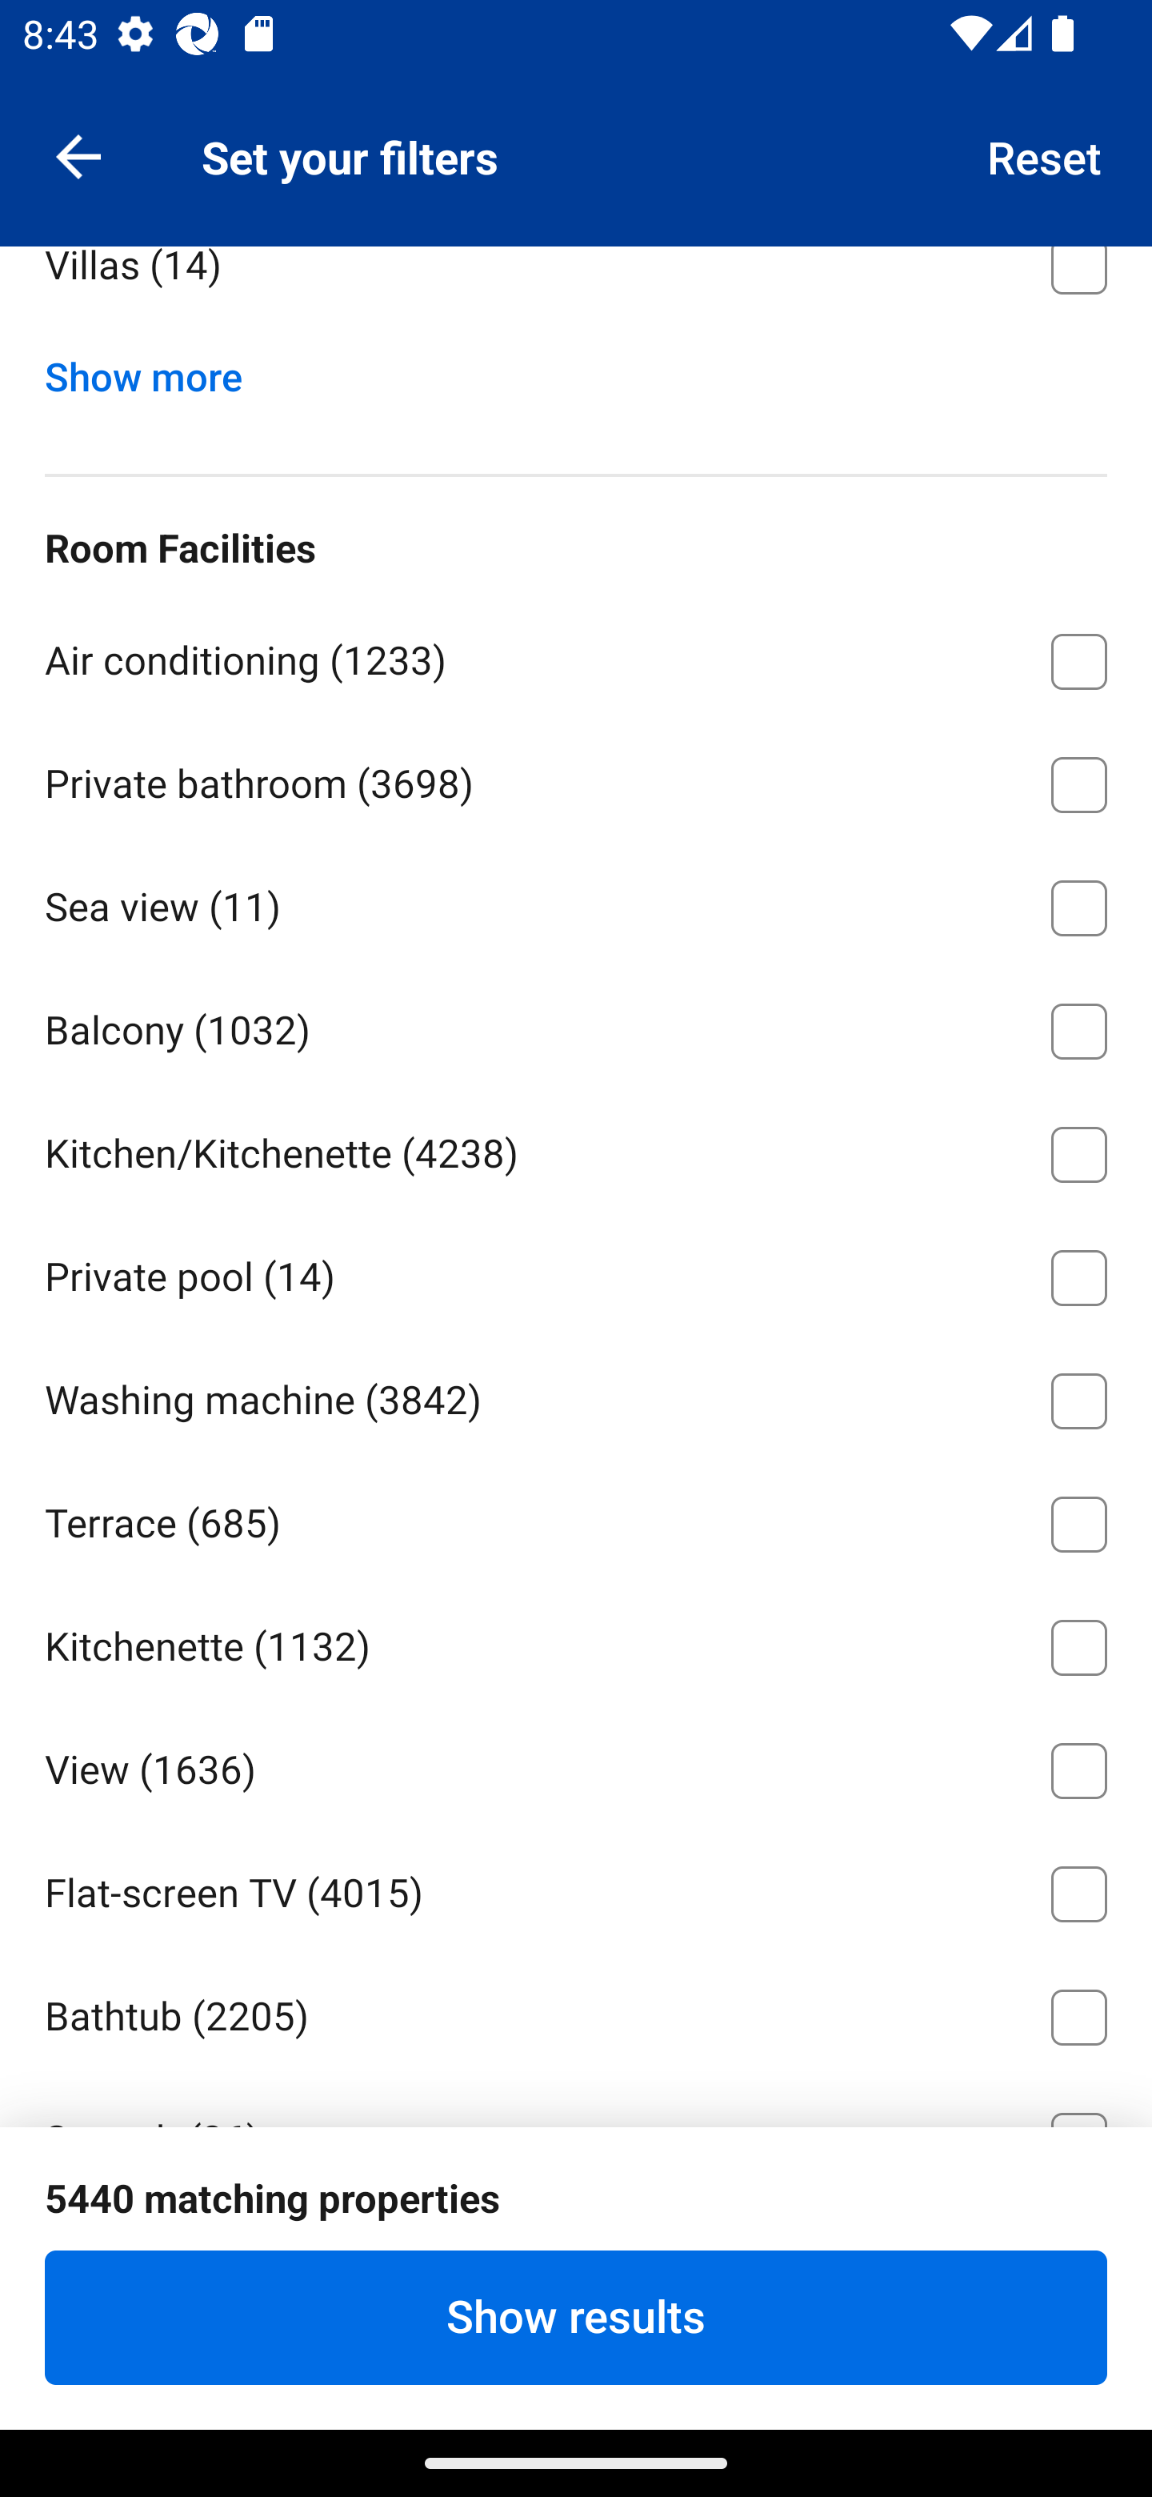 This screenshot has width=1152, height=2497. Describe the element at coordinates (576, 903) in the screenshot. I see `Sea view ⁦(11)` at that location.